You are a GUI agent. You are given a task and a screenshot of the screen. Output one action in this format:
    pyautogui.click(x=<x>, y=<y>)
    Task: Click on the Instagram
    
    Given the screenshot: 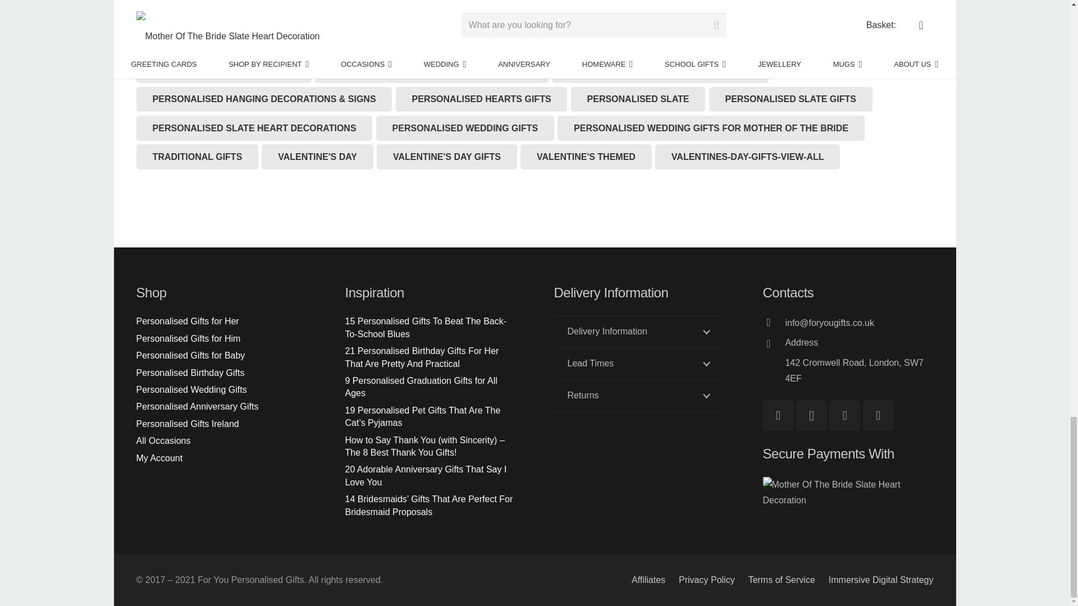 What is the action you would take?
    pyautogui.click(x=773, y=345)
    